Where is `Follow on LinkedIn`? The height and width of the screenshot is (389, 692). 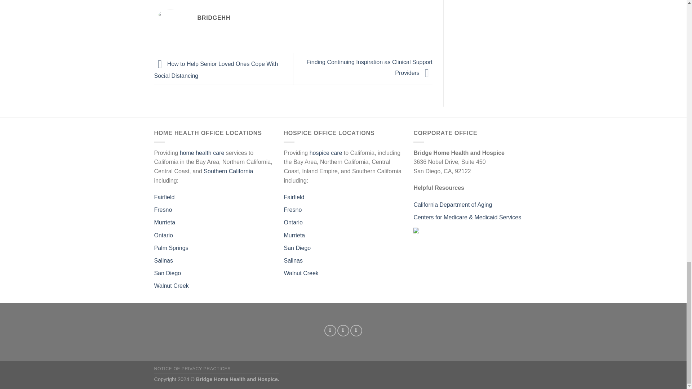 Follow on LinkedIn is located at coordinates (356, 331).